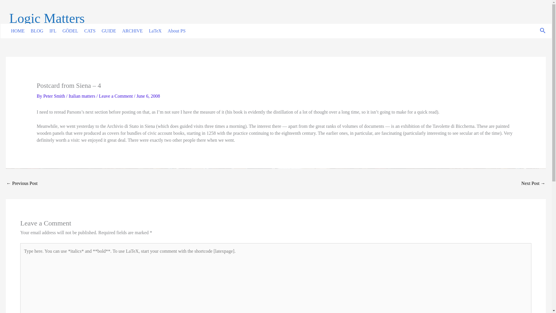  What do you see at coordinates (88, 31) in the screenshot?
I see `CATS` at bounding box center [88, 31].